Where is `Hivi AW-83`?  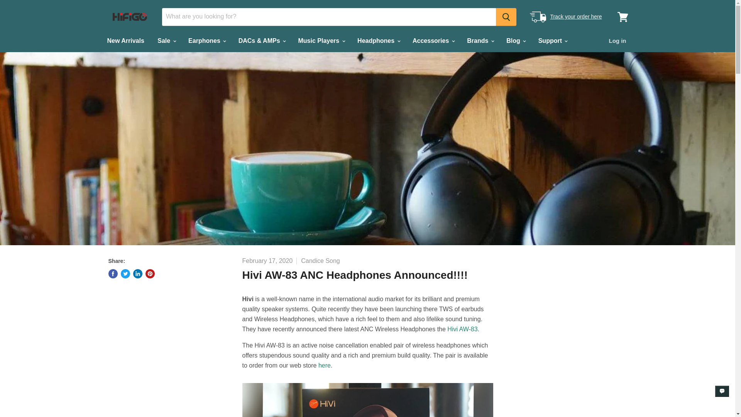 Hivi AW-83 is located at coordinates (324, 365).